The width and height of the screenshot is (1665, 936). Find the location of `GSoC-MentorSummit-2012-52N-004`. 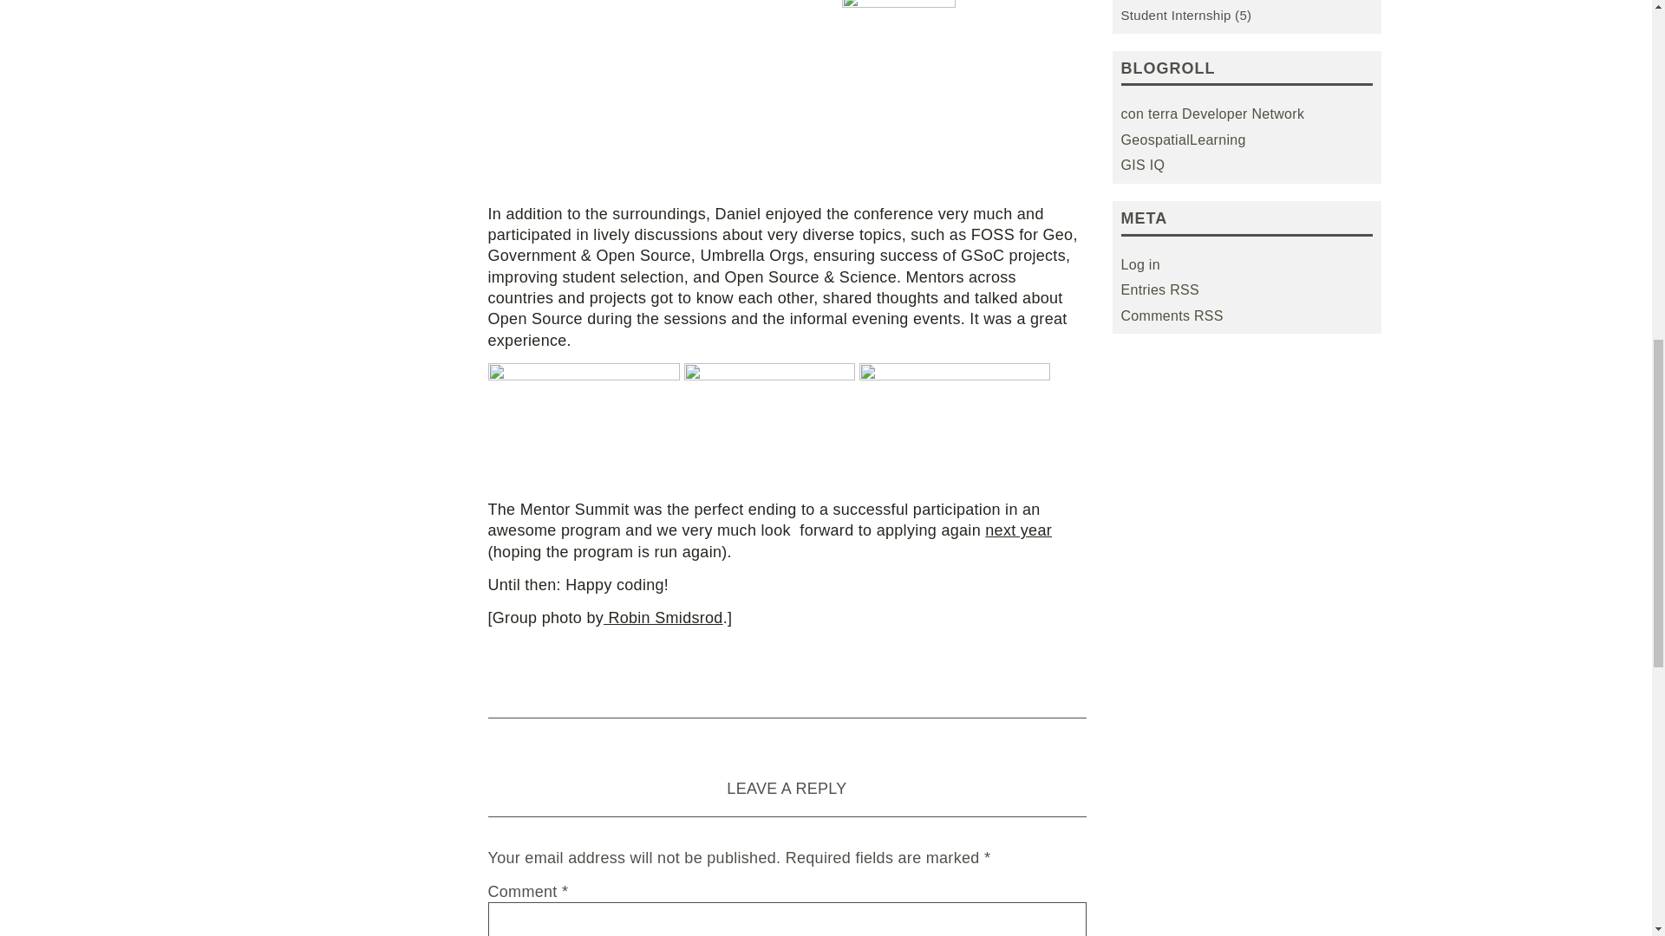

GSoC-MentorSummit-2012-52N-004 is located at coordinates (583, 419).